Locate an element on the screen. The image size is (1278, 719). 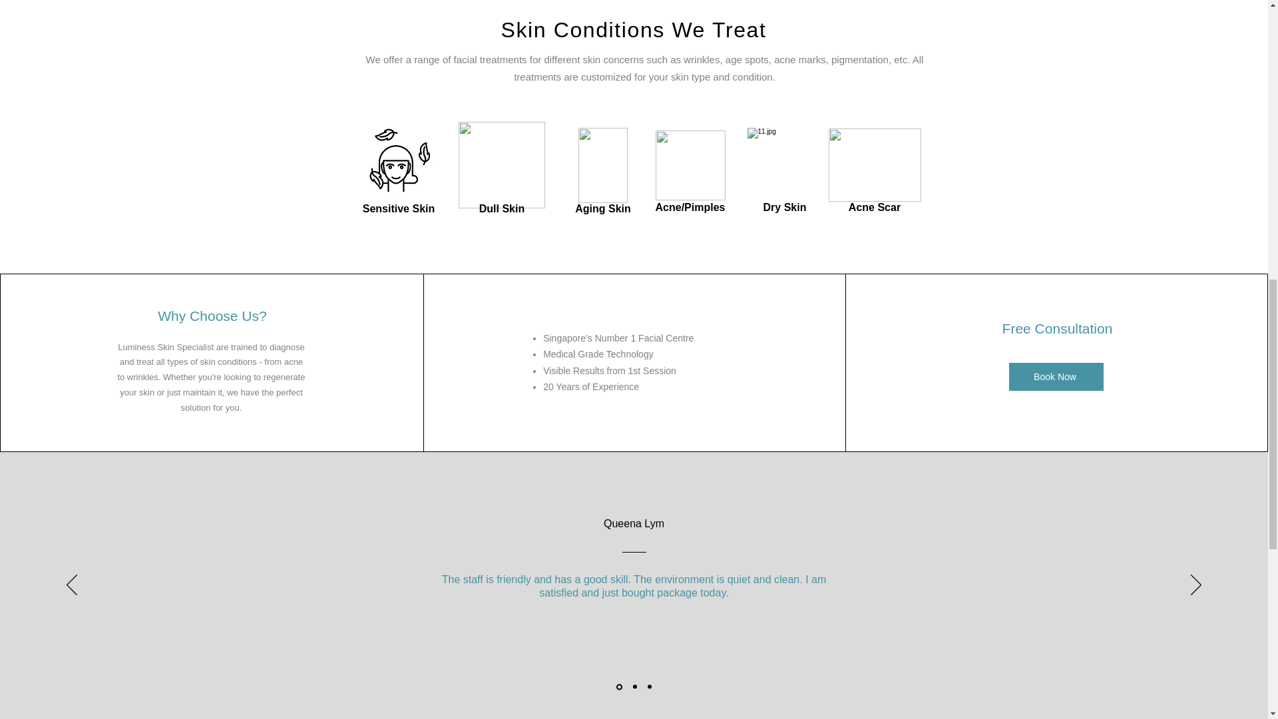
Book Now is located at coordinates (1056, 377).